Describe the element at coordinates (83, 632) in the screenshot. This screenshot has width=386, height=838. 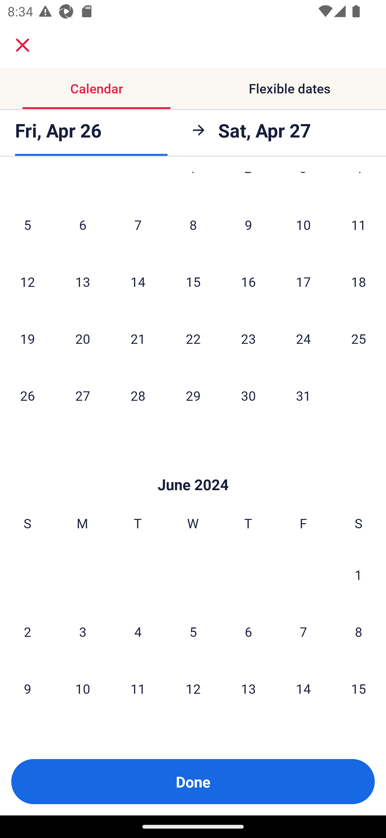
I see `3 Monday, June 3, 2024` at that location.